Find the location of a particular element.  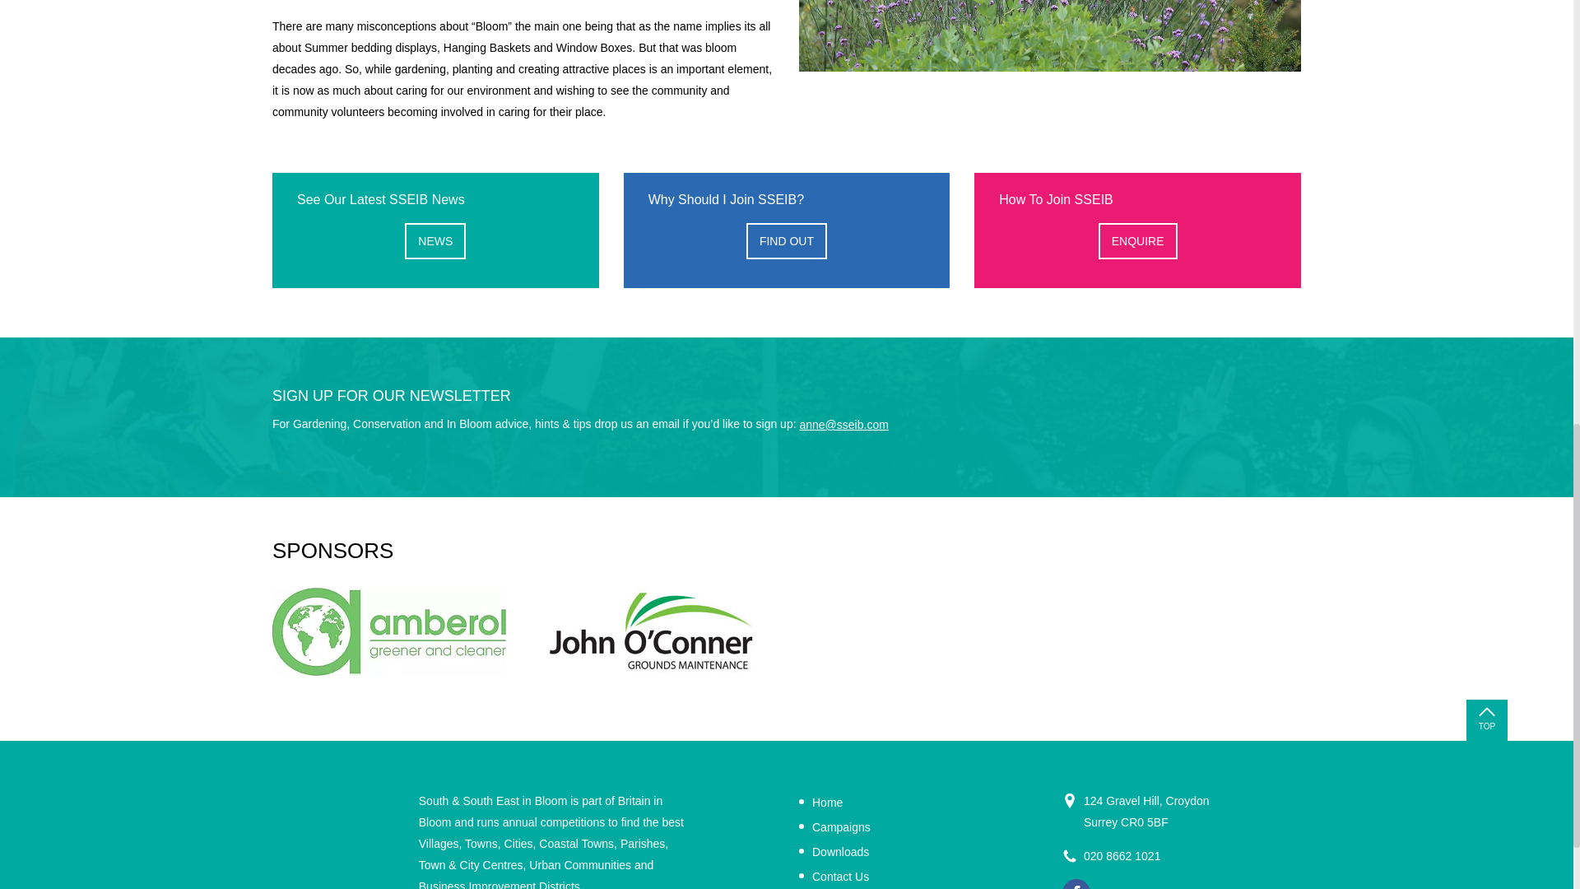

John O'Conner Grounds Maintenance is located at coordinates (652, 631).